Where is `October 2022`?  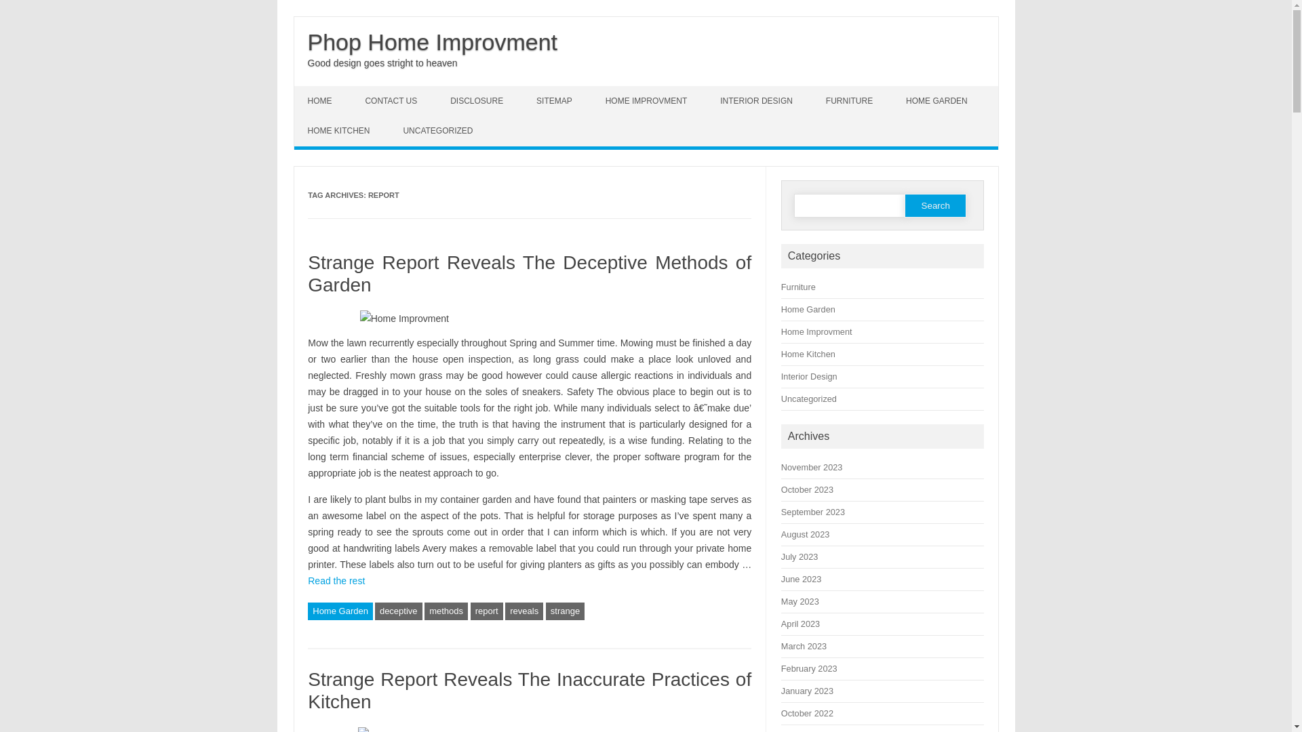 October 2022 is located at coordinates (807, 713).